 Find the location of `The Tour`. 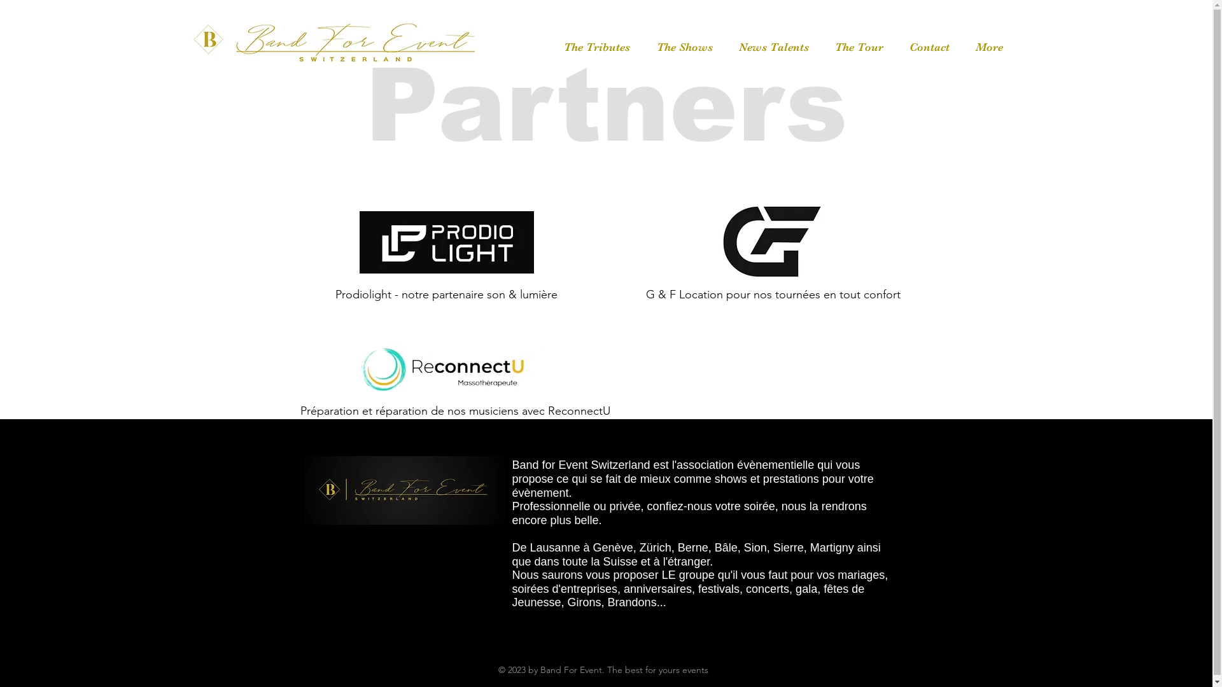

The Tour is located at coordinates (859, 47).